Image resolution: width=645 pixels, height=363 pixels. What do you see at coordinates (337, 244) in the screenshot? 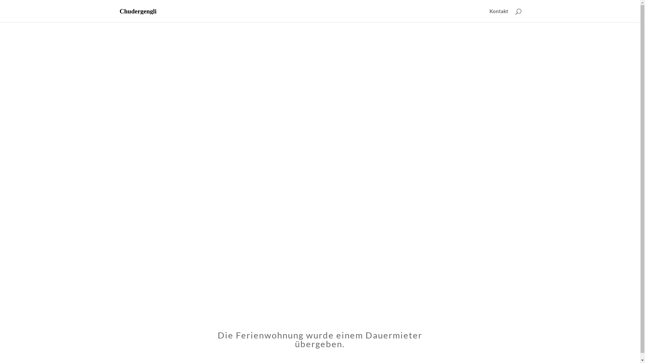
I see `7` at bounding box center [337, 244].